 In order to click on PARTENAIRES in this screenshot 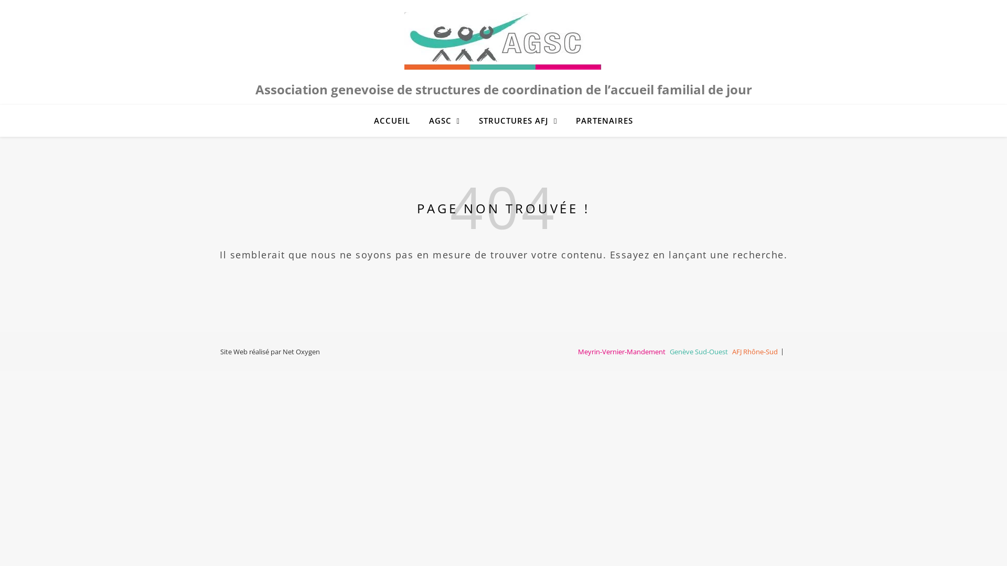, I will do `click(600, 121)`.